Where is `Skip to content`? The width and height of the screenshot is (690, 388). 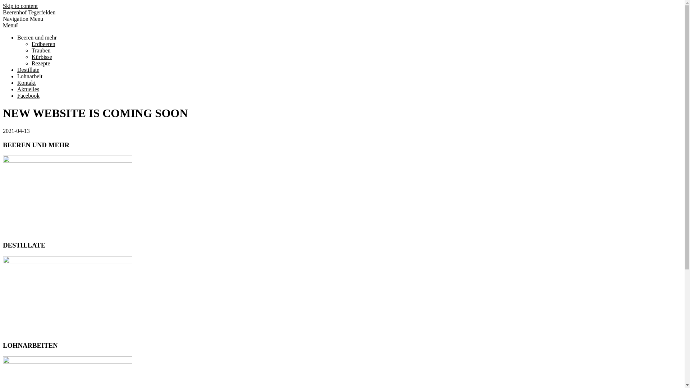
Skip to content is located at coordinates (20, 6).